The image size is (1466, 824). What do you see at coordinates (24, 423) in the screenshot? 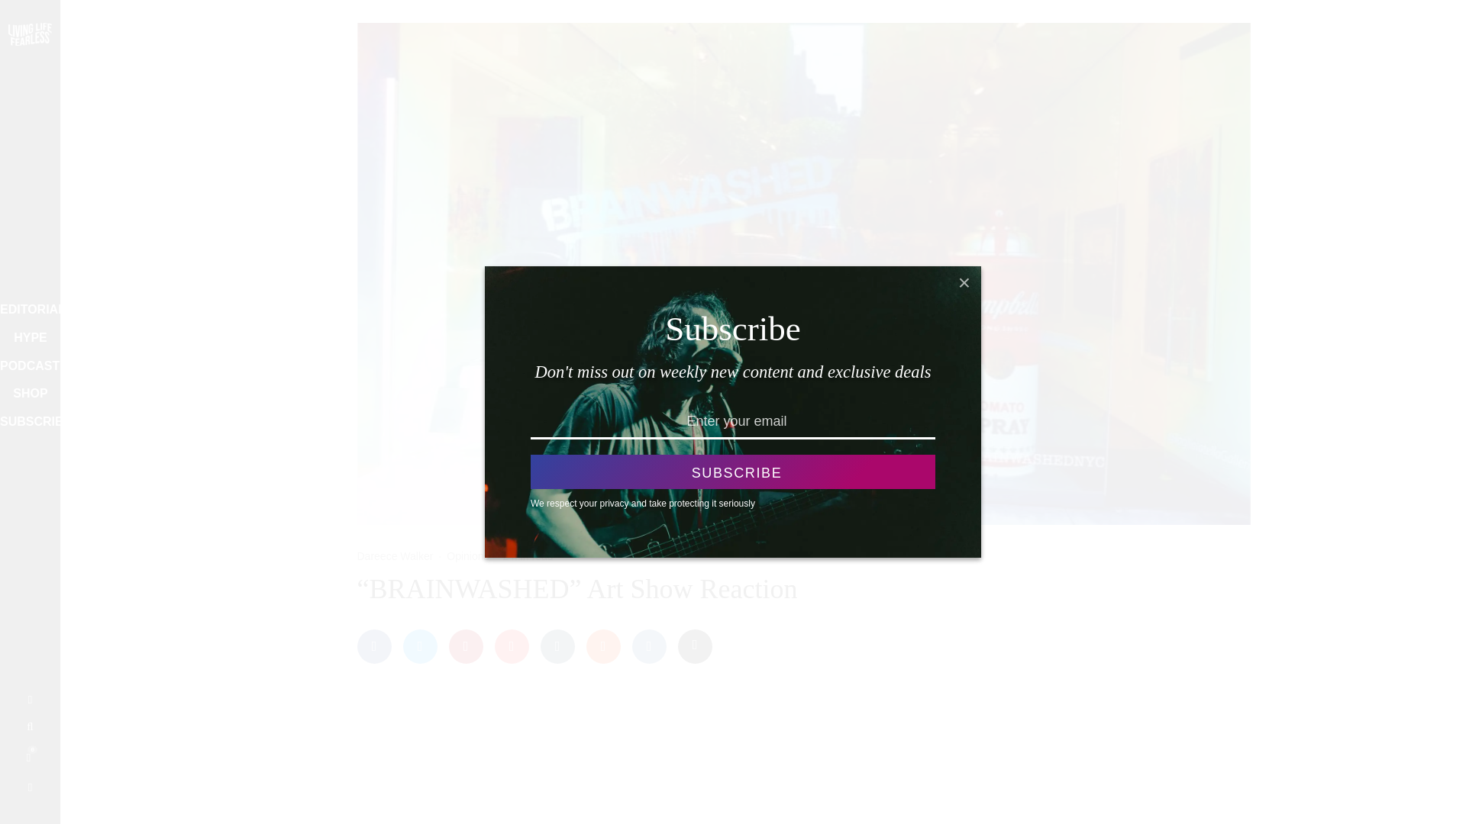
I see `SUBSCRIBE!` at bounding box center [24, 423].